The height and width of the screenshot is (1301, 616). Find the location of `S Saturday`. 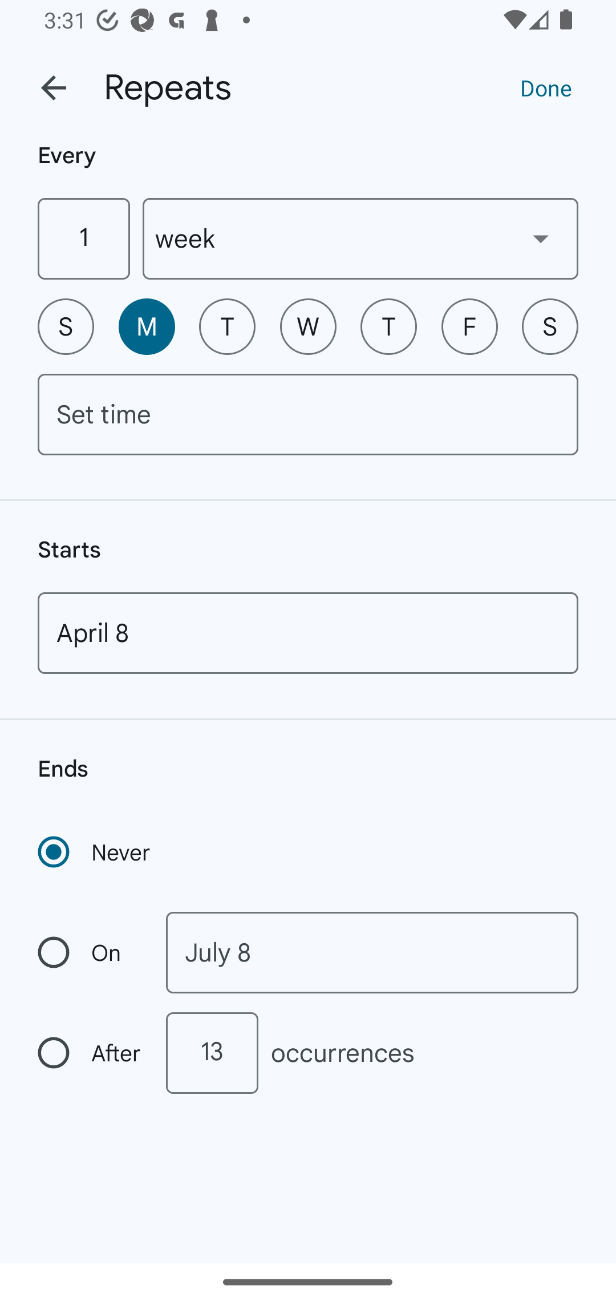

S Saturday is located at coordinates (550, 326).